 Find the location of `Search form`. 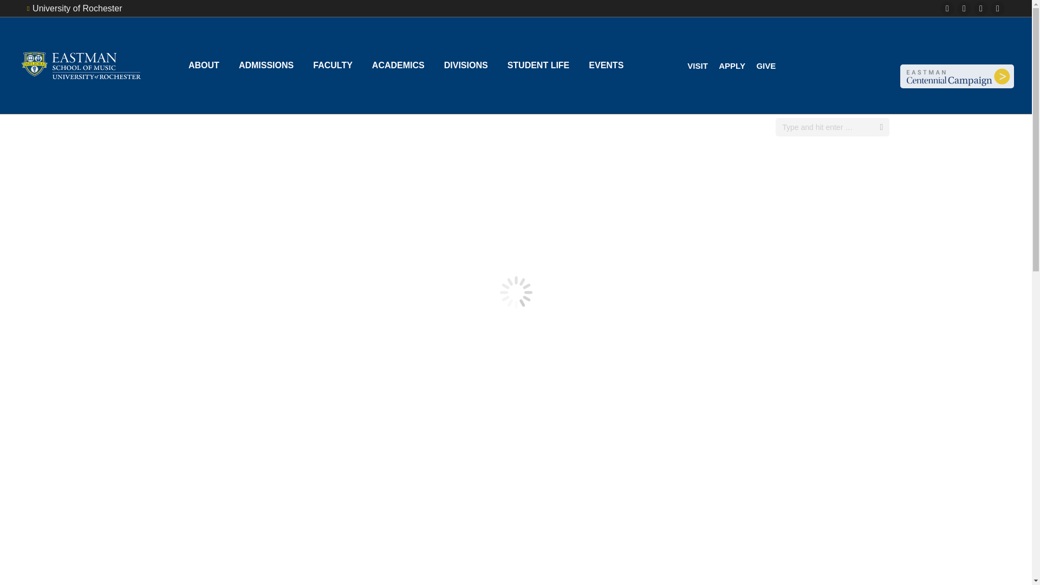

Search form is located at coordinates (832, 127).